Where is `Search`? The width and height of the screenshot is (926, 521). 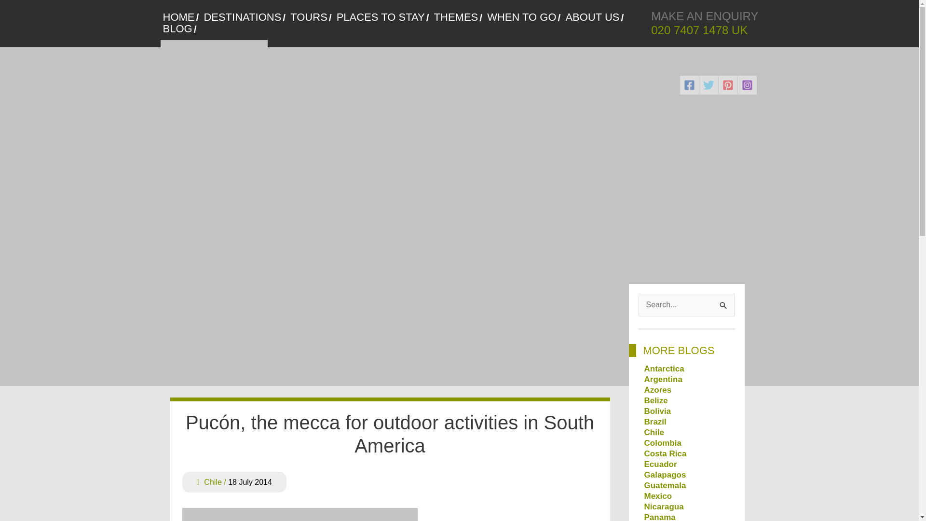
Search is located at coordinates (723, 304).